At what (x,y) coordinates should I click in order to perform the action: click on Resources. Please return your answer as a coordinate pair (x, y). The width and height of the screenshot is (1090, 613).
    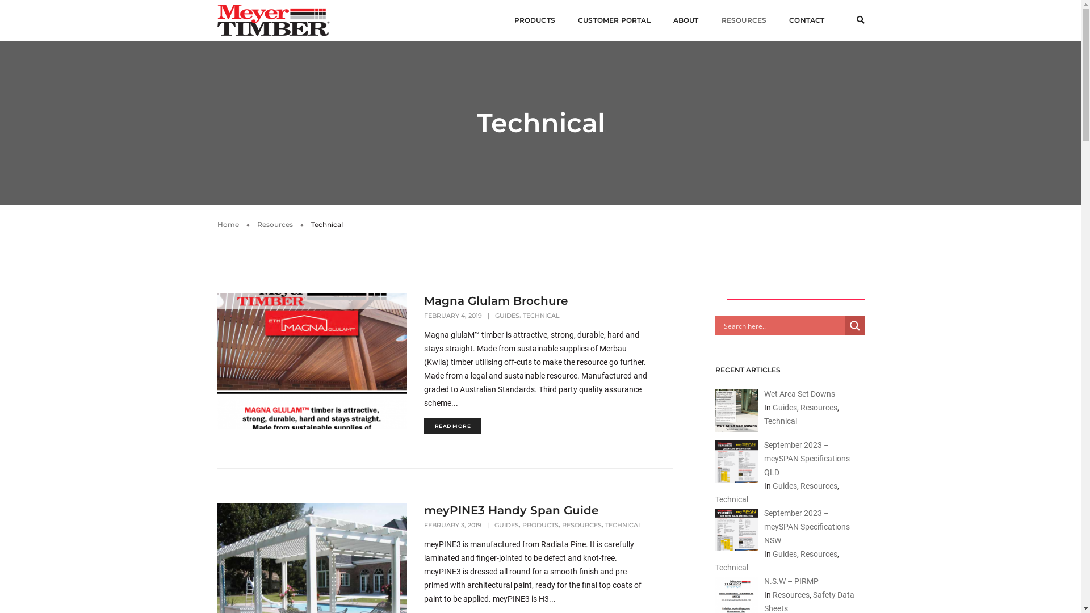
    Looking at the image, I should click on (819, 486).